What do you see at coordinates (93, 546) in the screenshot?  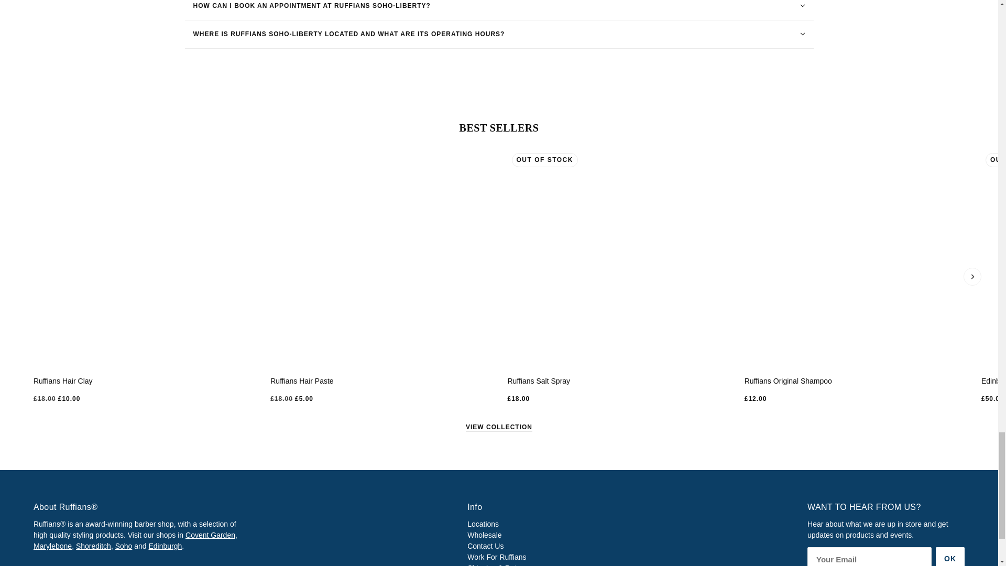 I see `Ruffians Shoreditch` at bounding box center [93, 546].